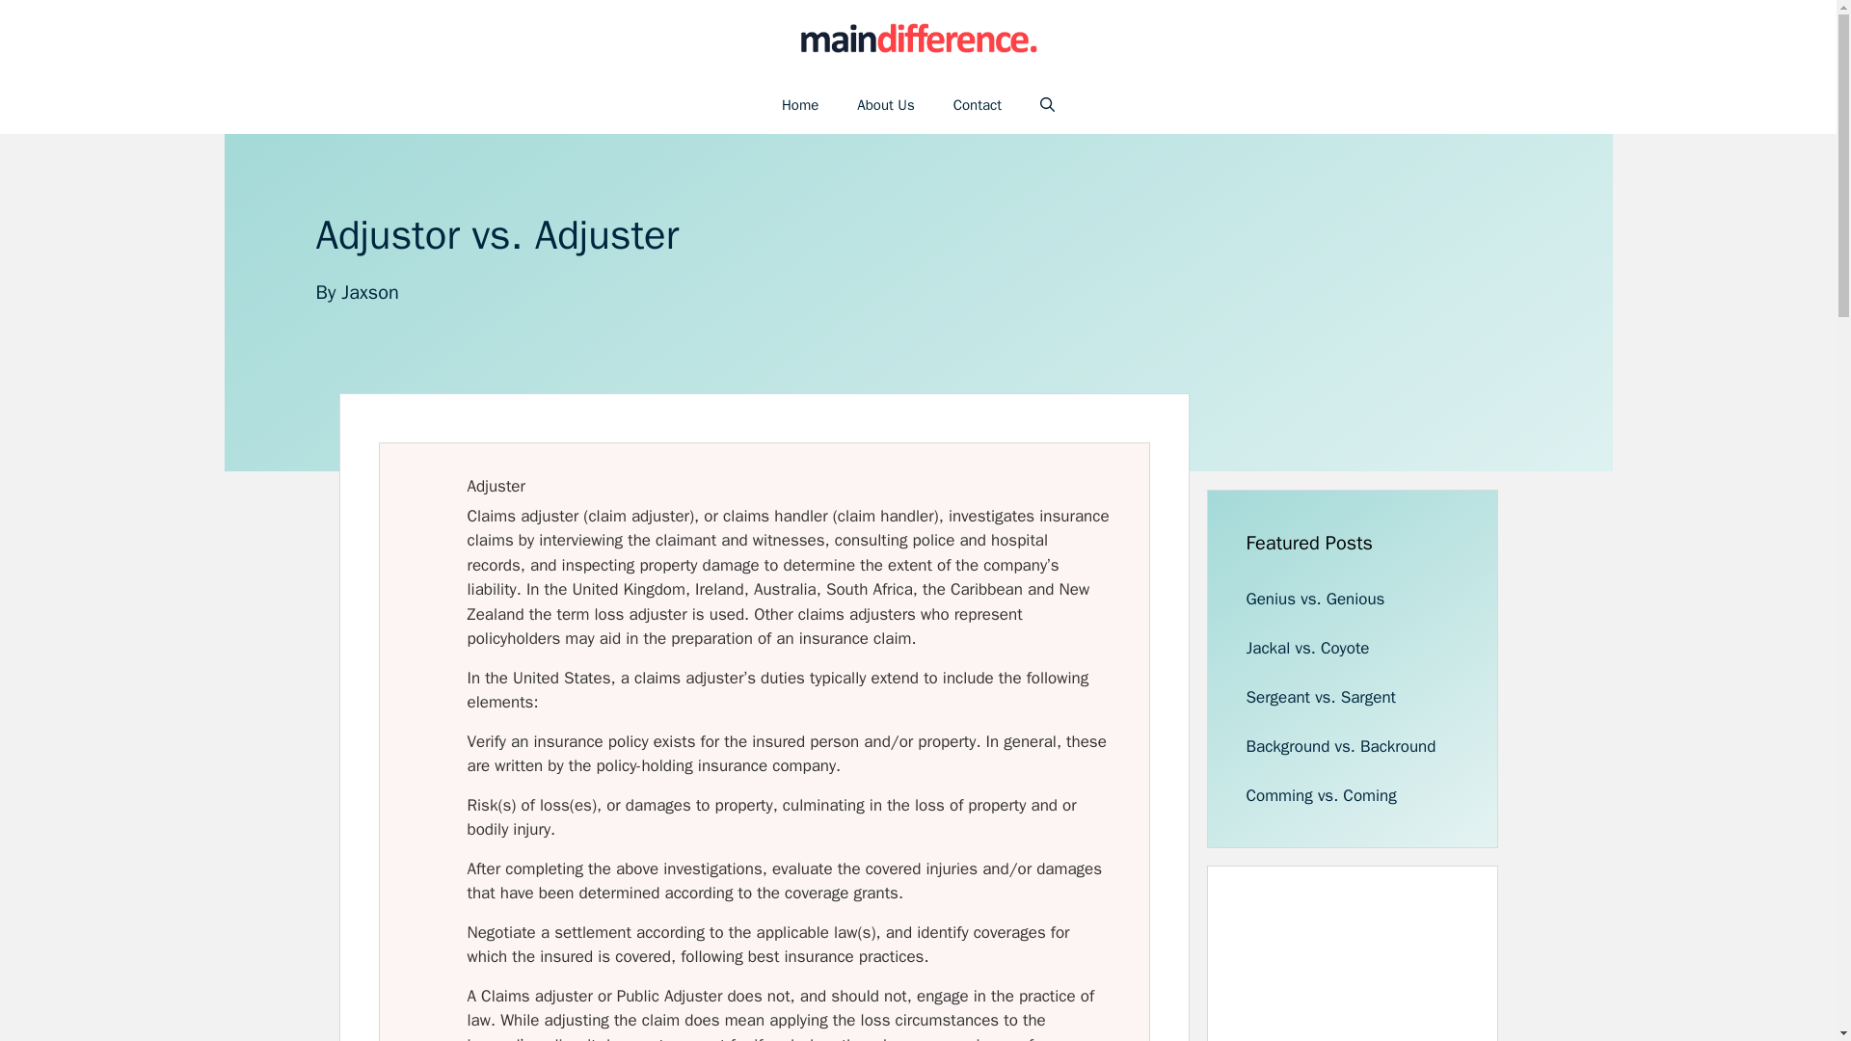 This screenshot has height=1041, width=1851. What do you see at coordinates (1321, 697) in the screenshot?
I see `Sergeant vs. Sargent` at bounding box center [1321, 697].